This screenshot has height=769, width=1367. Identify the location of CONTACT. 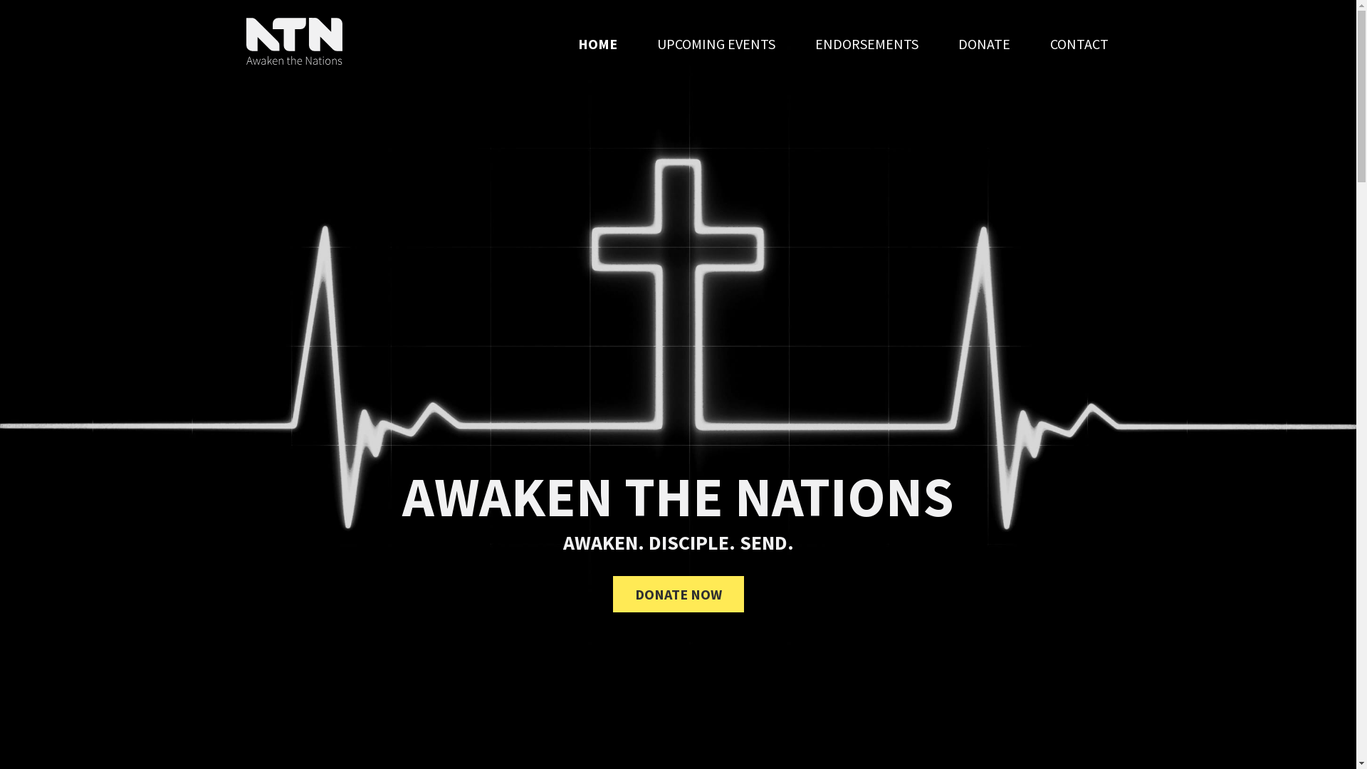
(1079, 44).